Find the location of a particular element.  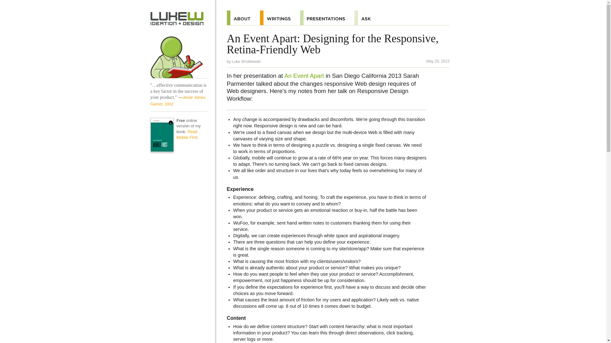

Ask is located at coordinates (367, 18).